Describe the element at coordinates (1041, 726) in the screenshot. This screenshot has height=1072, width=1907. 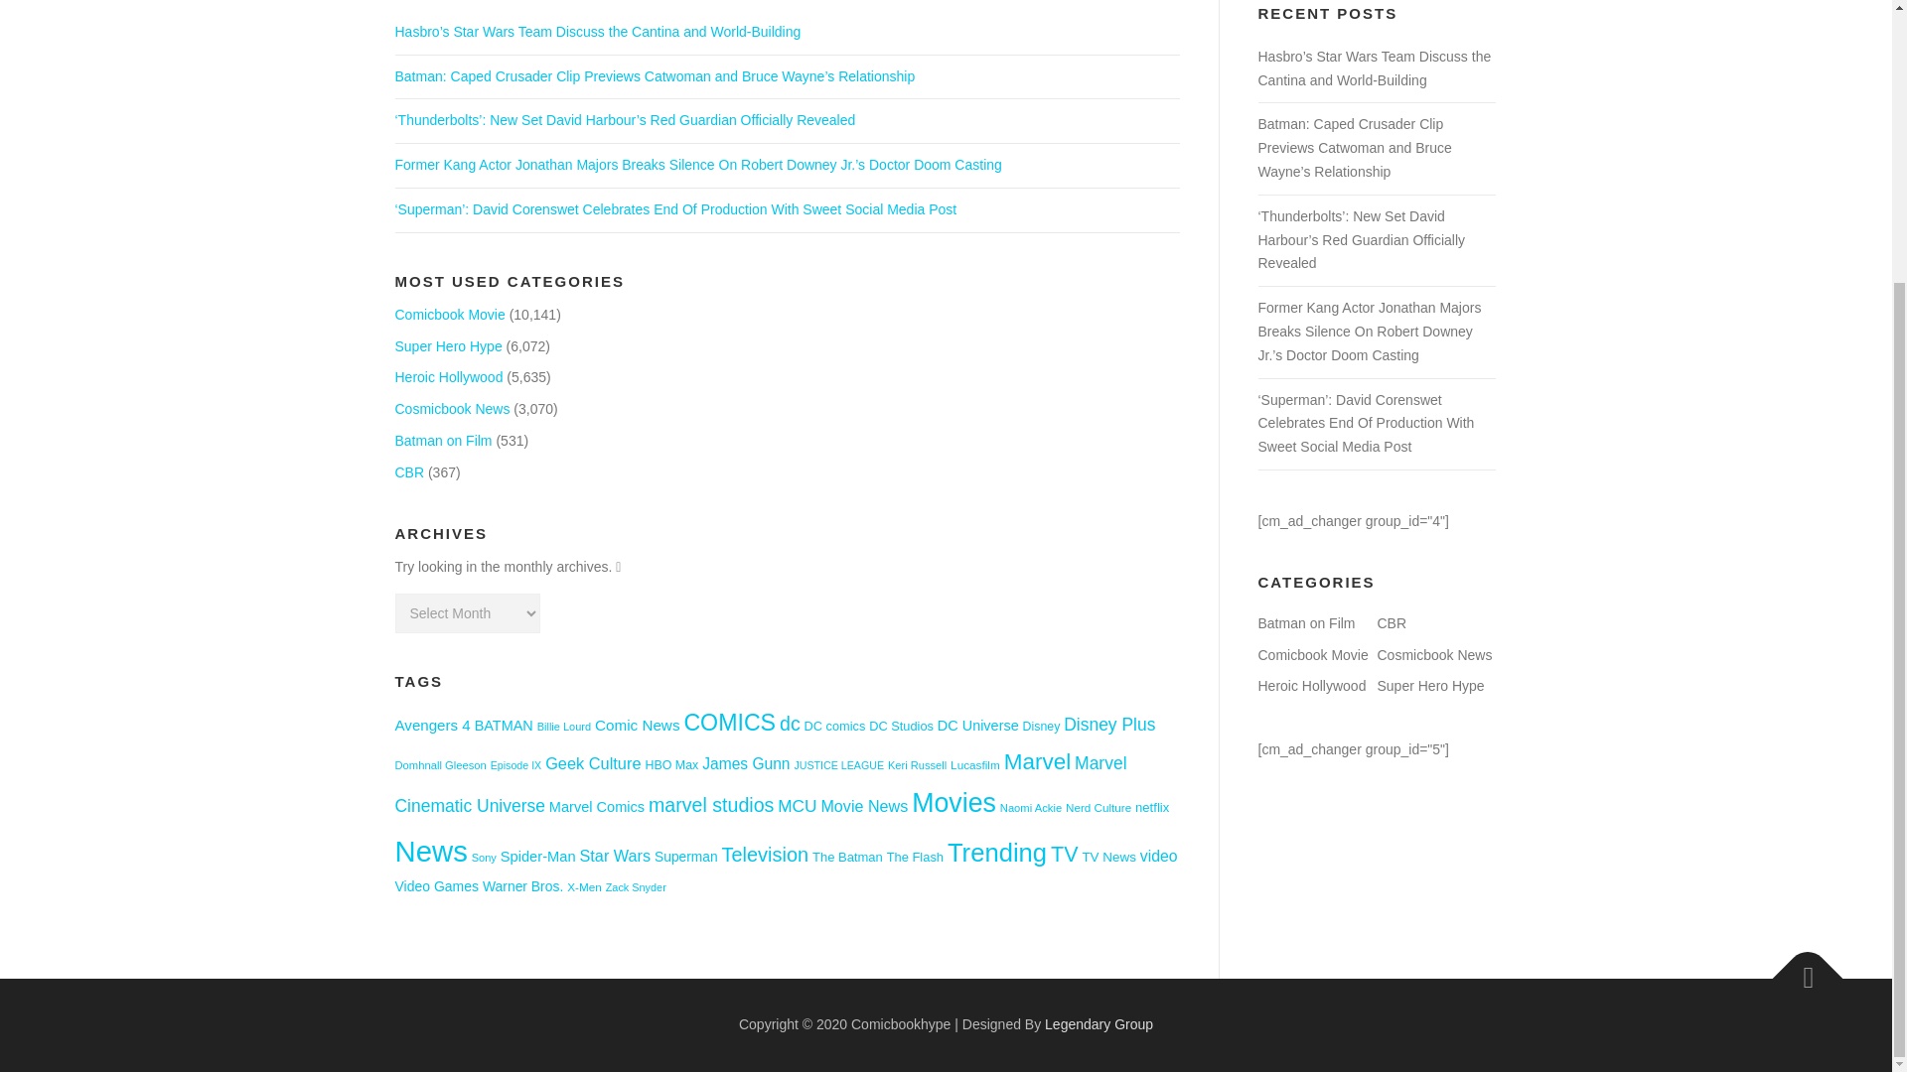
I see `Disney` at that location.